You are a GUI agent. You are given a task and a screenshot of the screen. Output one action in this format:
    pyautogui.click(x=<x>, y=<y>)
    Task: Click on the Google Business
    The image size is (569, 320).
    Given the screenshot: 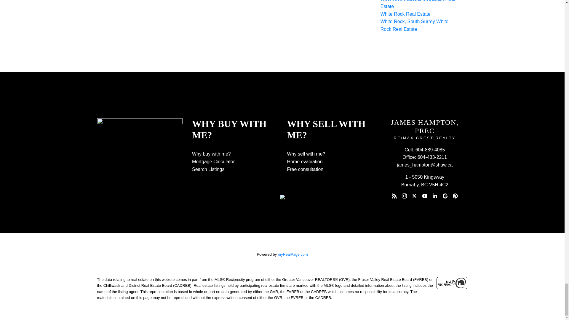 What is the action you would take?
    pyautogui.click(x=445, y=196)
    